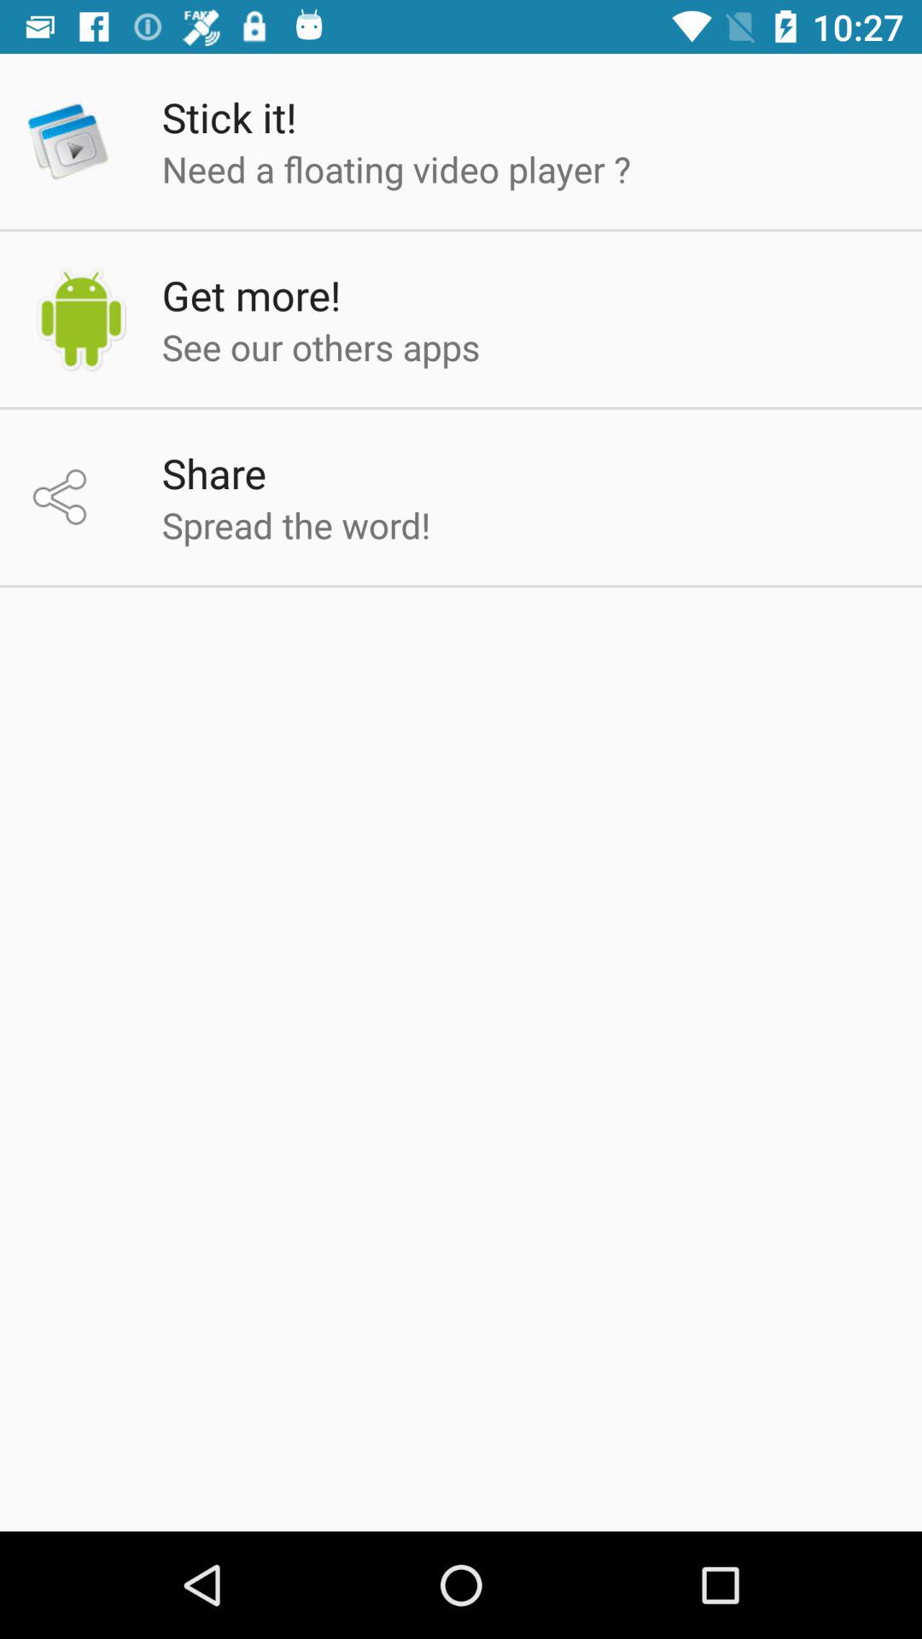 Image resolution: width=922 pixels, height=1639 pixels. I want to click on flip to spread the word!, so click(295, 524).